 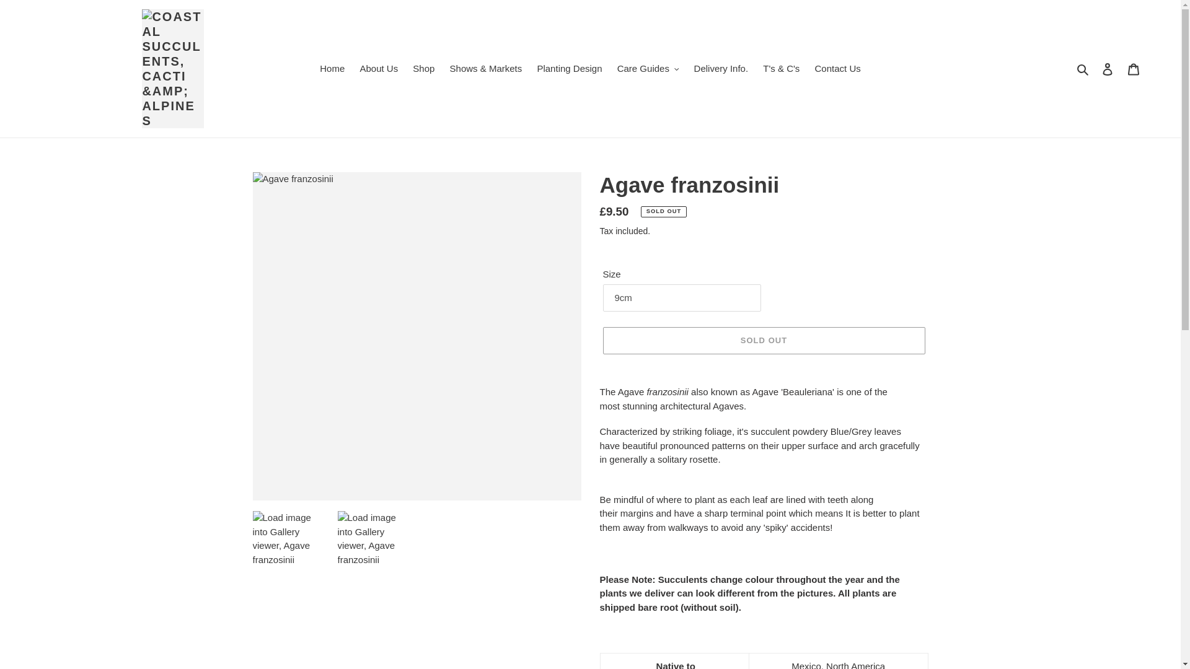 I want to click on Shop, so click(x=423, y=69).